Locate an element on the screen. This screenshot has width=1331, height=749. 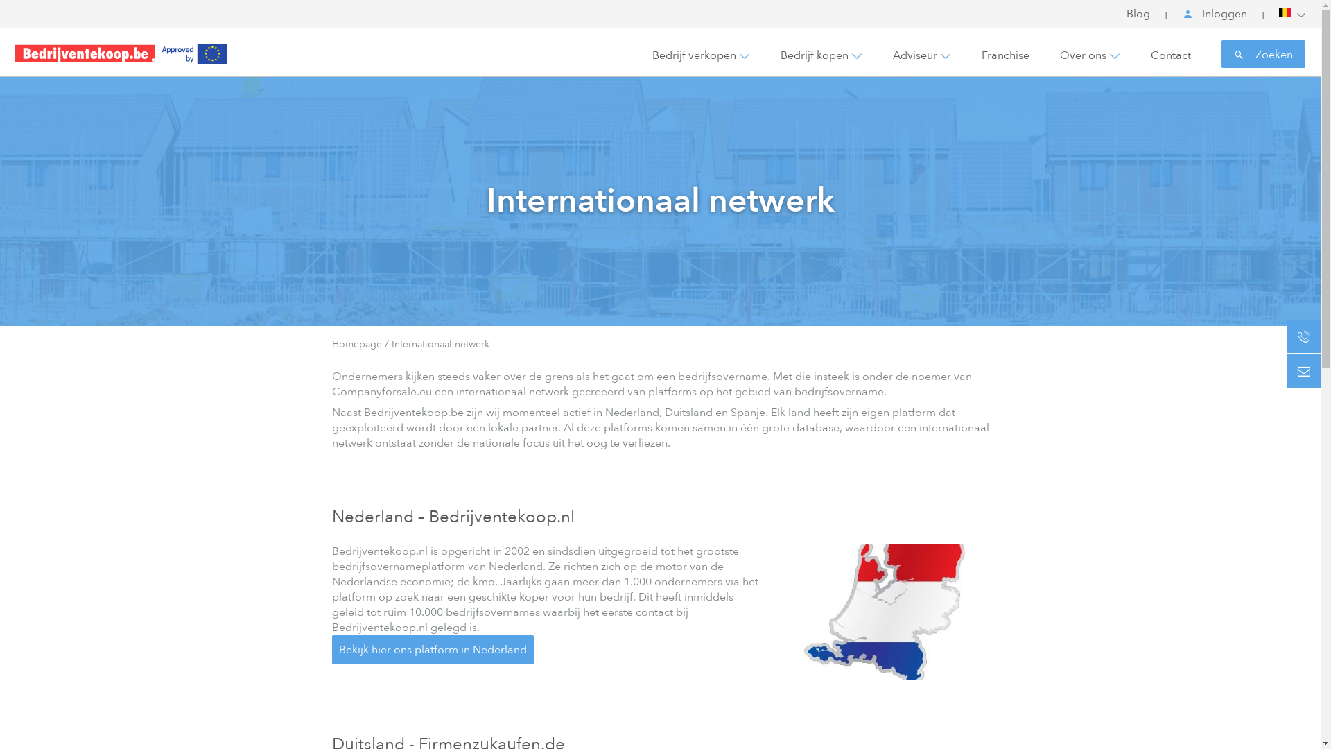
Homepage is located at coordinates (358, 344).